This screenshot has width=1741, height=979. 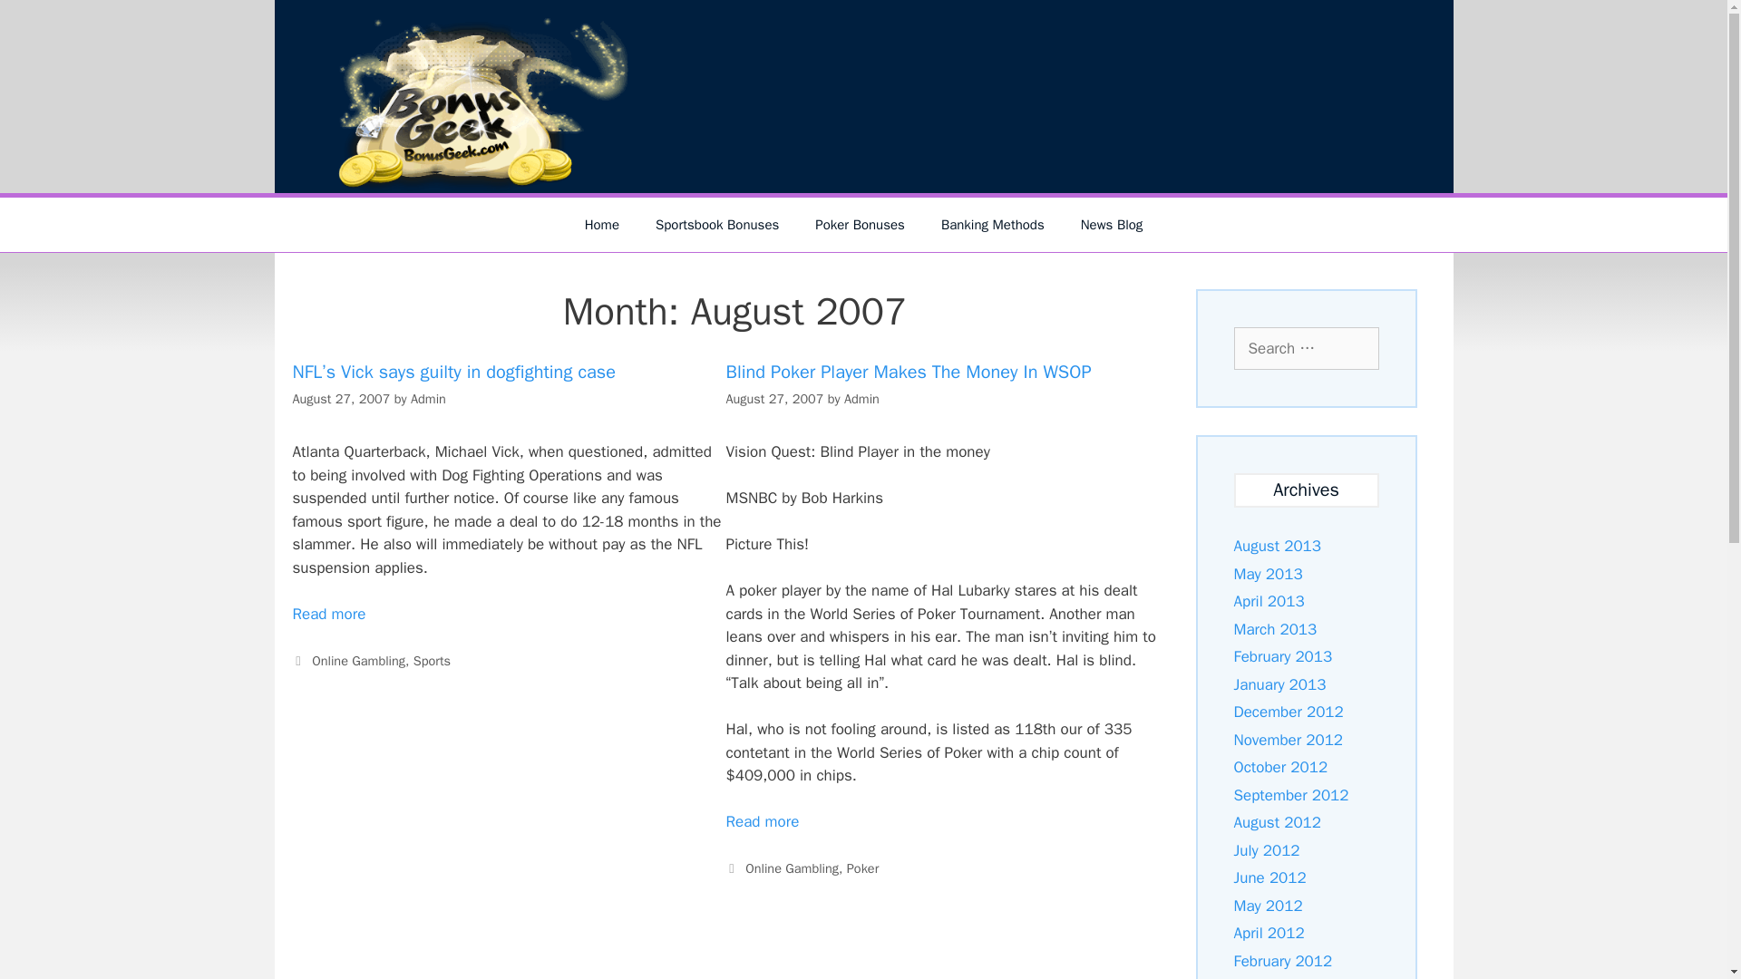 I want to click on February 2013, so click(x=1282, y=656).